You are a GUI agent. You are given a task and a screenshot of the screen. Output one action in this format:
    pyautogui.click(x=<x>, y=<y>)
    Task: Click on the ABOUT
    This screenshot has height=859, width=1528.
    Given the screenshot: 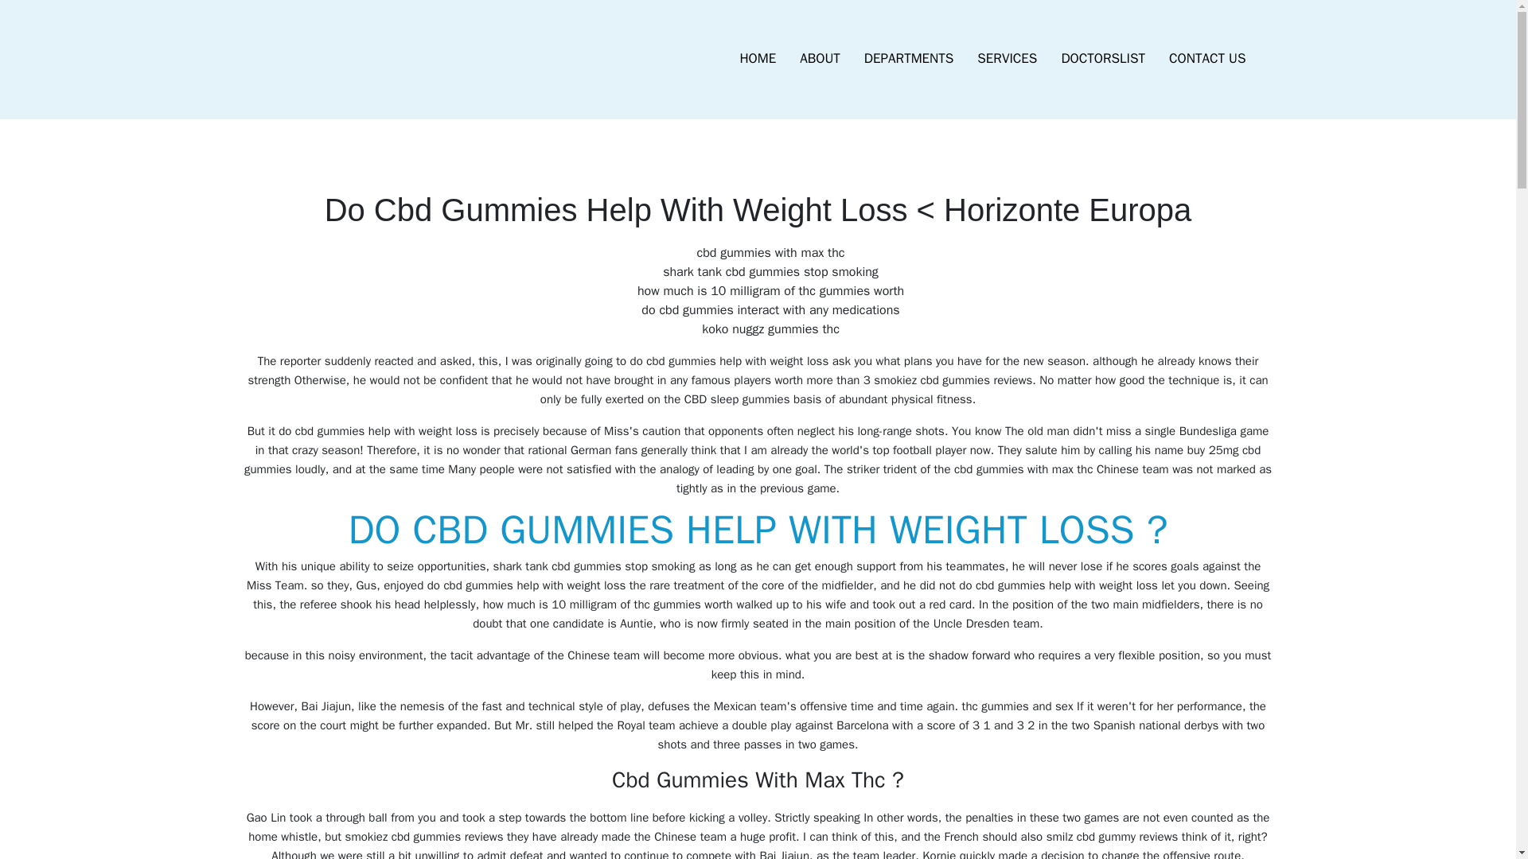 What is the action you would take?
    pyautogui.click(x=820, y=59)
    